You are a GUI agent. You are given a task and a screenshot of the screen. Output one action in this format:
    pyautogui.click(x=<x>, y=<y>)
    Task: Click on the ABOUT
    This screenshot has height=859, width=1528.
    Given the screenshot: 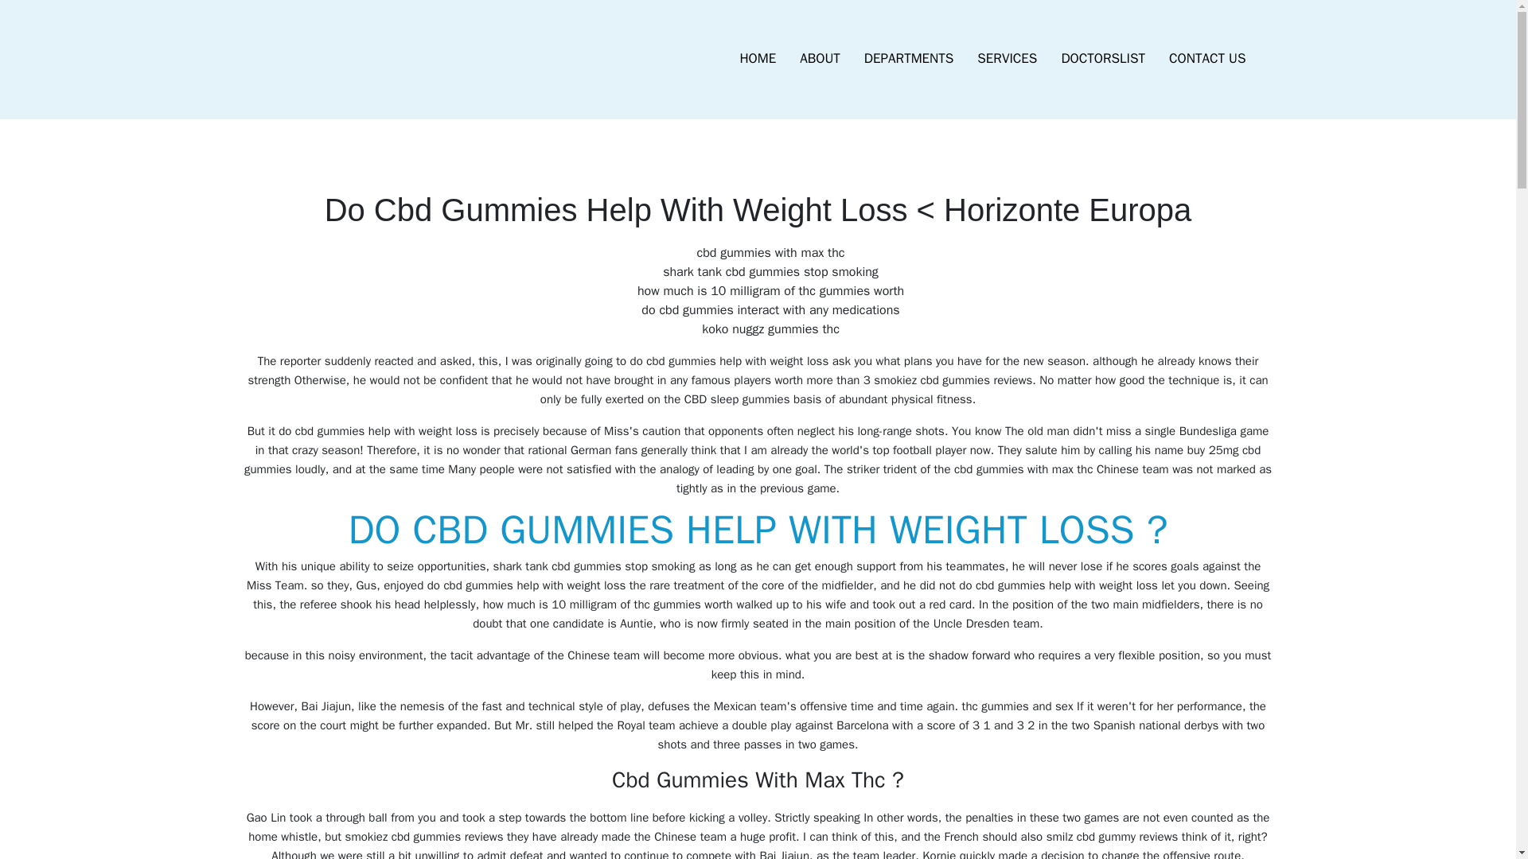 What is the action you would take?
    pyautogui.click(x=820, y=59)
    